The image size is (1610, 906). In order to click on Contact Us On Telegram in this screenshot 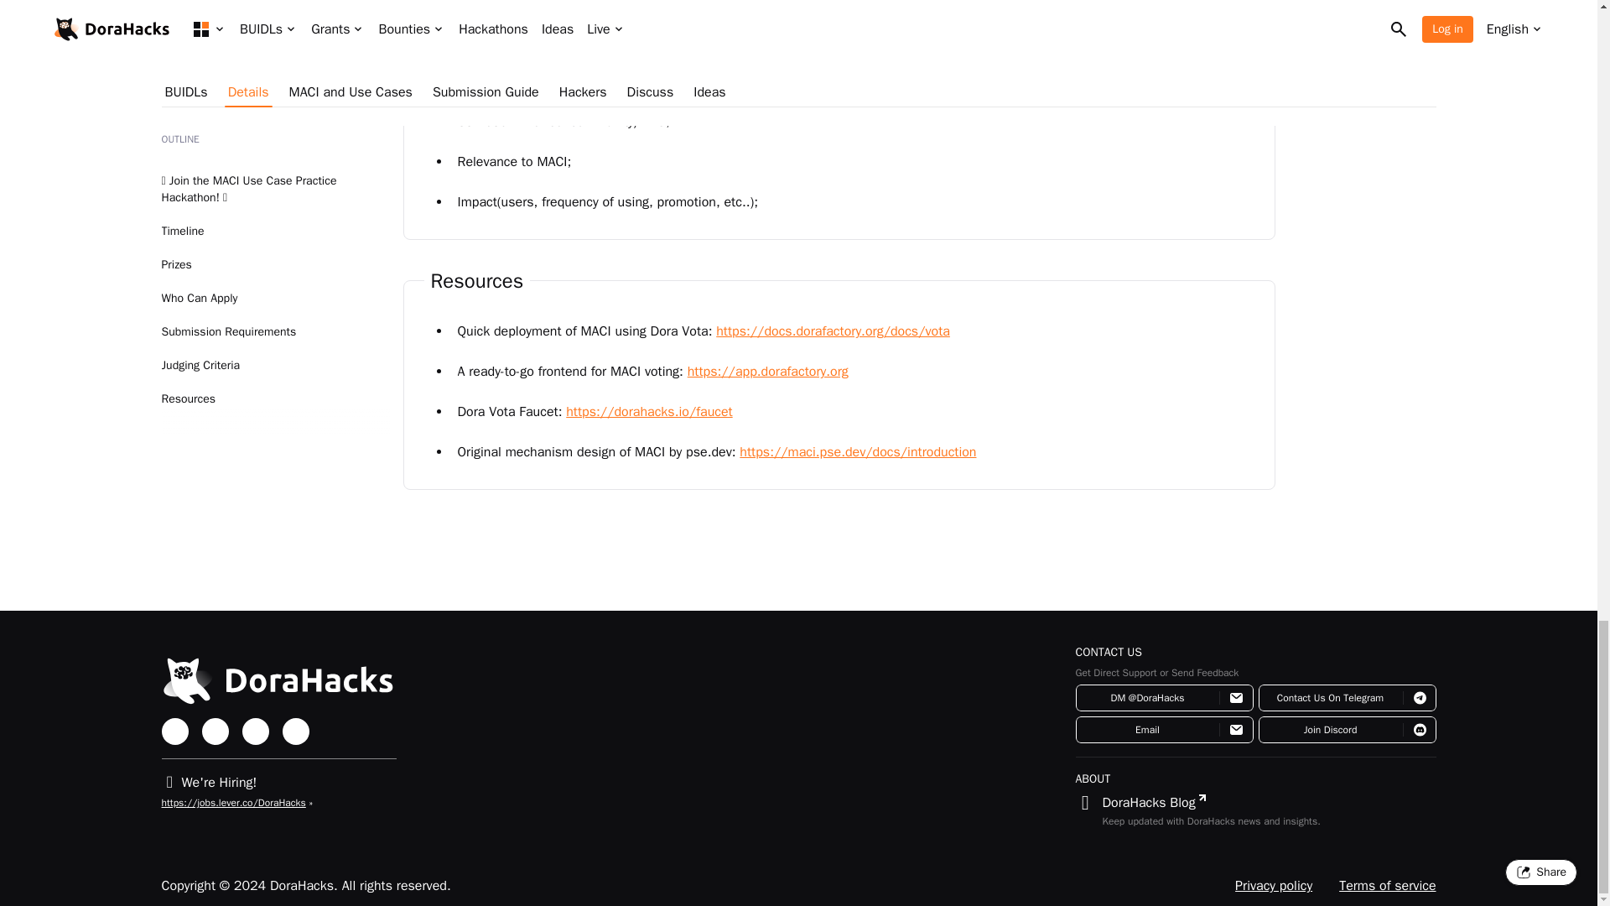, I will do `click(1347, 698)`.